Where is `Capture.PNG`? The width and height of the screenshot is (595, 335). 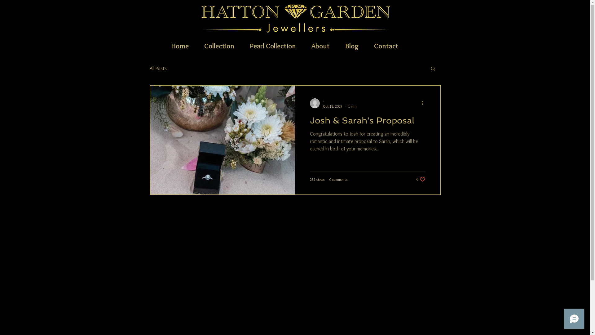 Capture.PNG is located at coordinates (296, 18).